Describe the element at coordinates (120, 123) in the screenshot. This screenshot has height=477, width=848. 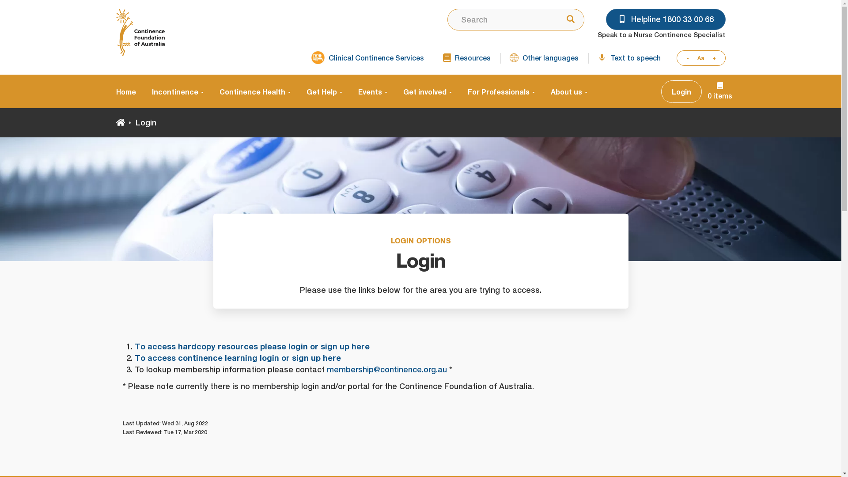
I see `Home` at that location.